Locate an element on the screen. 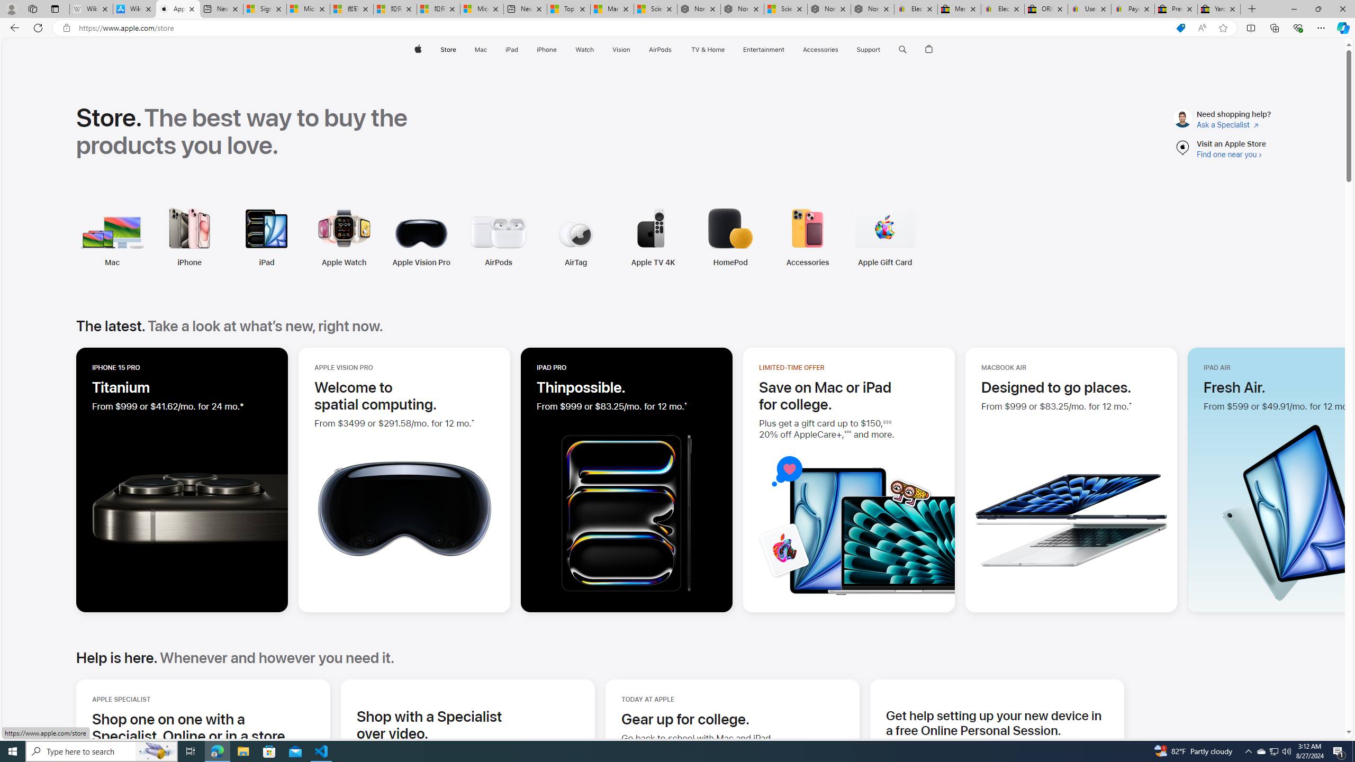  Apple is located at coordinates (417, 50).